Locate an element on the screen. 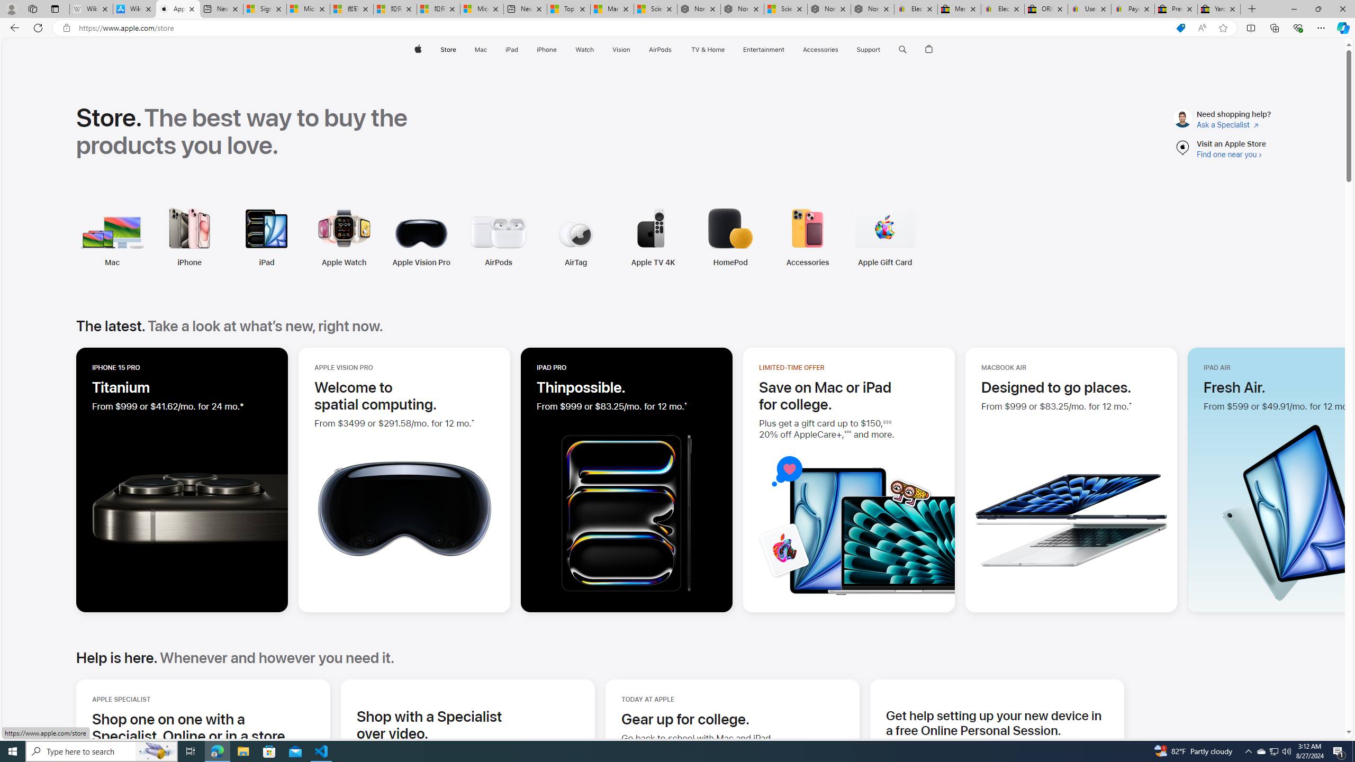  Apple is located at coordinates (417, 50).